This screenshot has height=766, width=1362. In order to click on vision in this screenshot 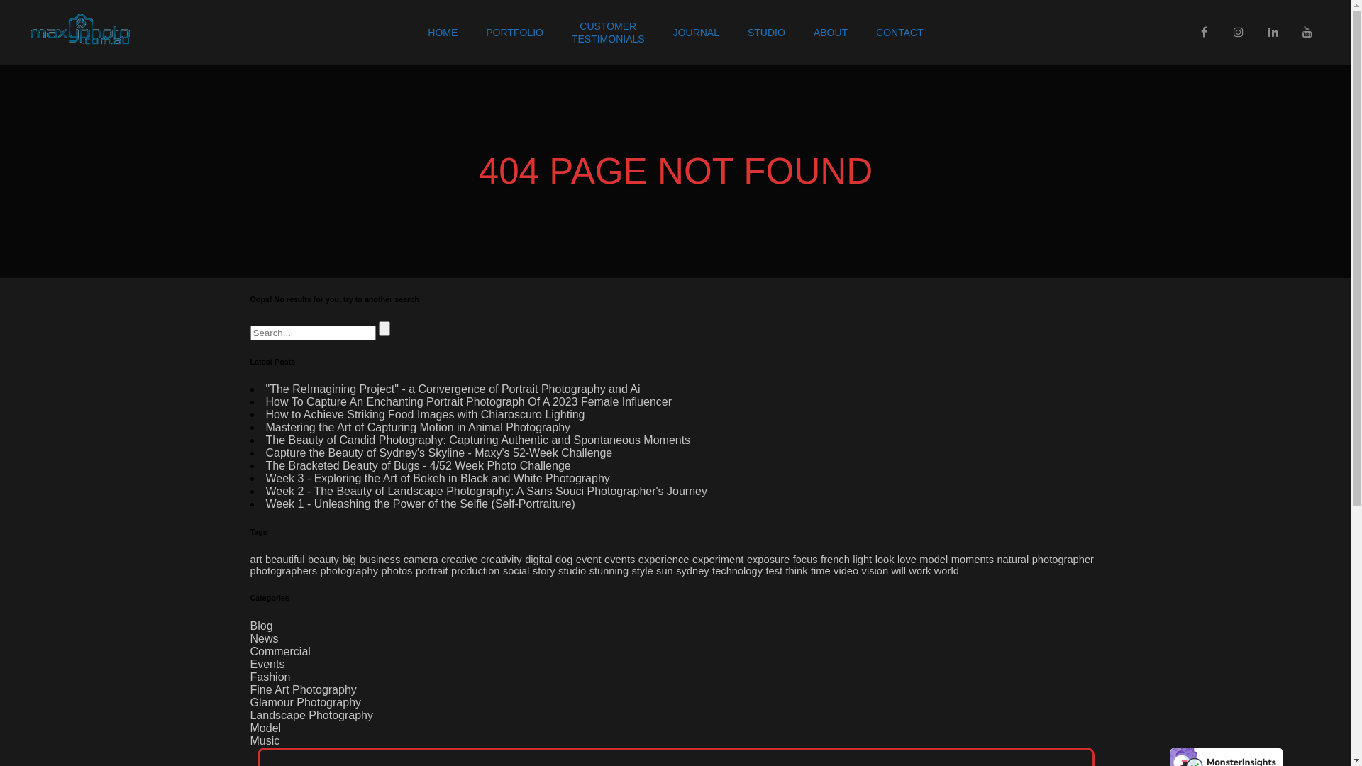, I will do `click(875, 571)`.